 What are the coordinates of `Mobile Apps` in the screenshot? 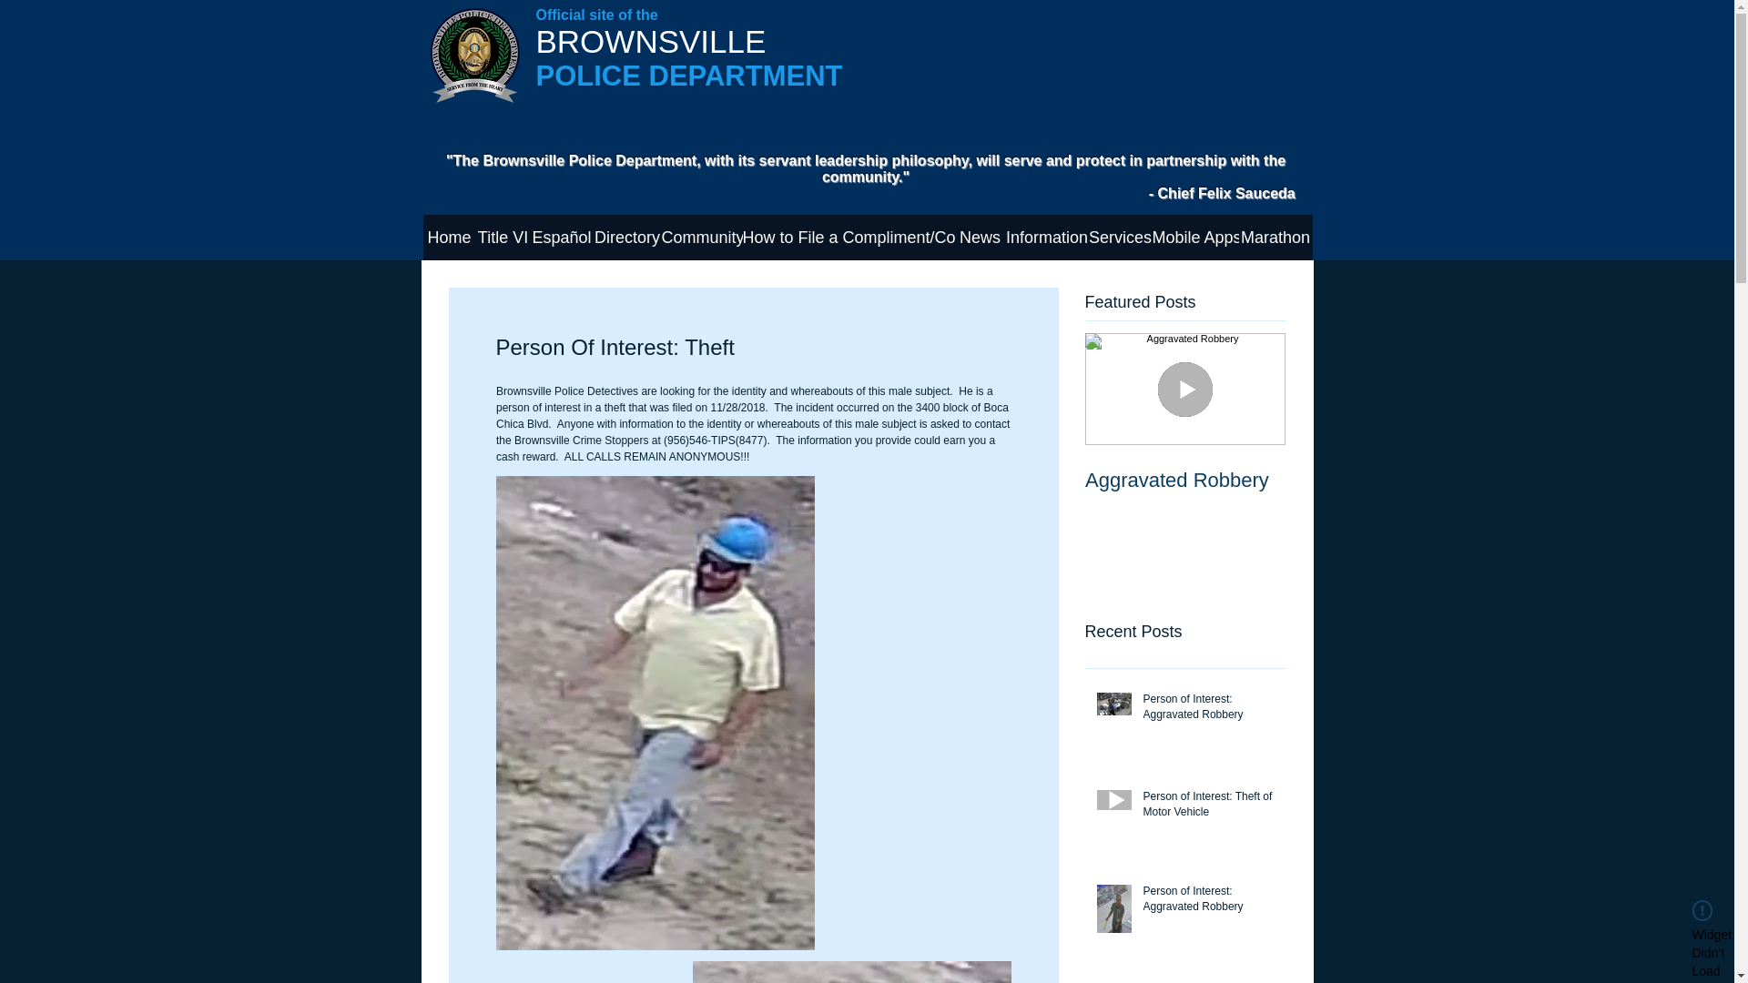 It's located at (1195, 238).